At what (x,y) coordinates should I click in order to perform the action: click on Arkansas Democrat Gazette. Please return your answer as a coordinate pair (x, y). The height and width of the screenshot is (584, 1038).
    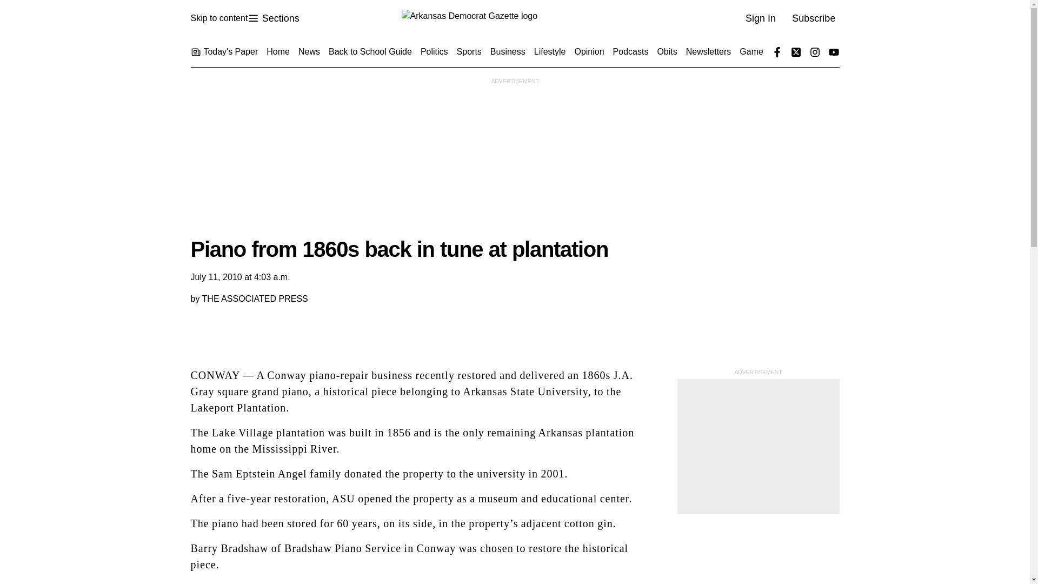
    Looking at the image, I should click on (514, 18).